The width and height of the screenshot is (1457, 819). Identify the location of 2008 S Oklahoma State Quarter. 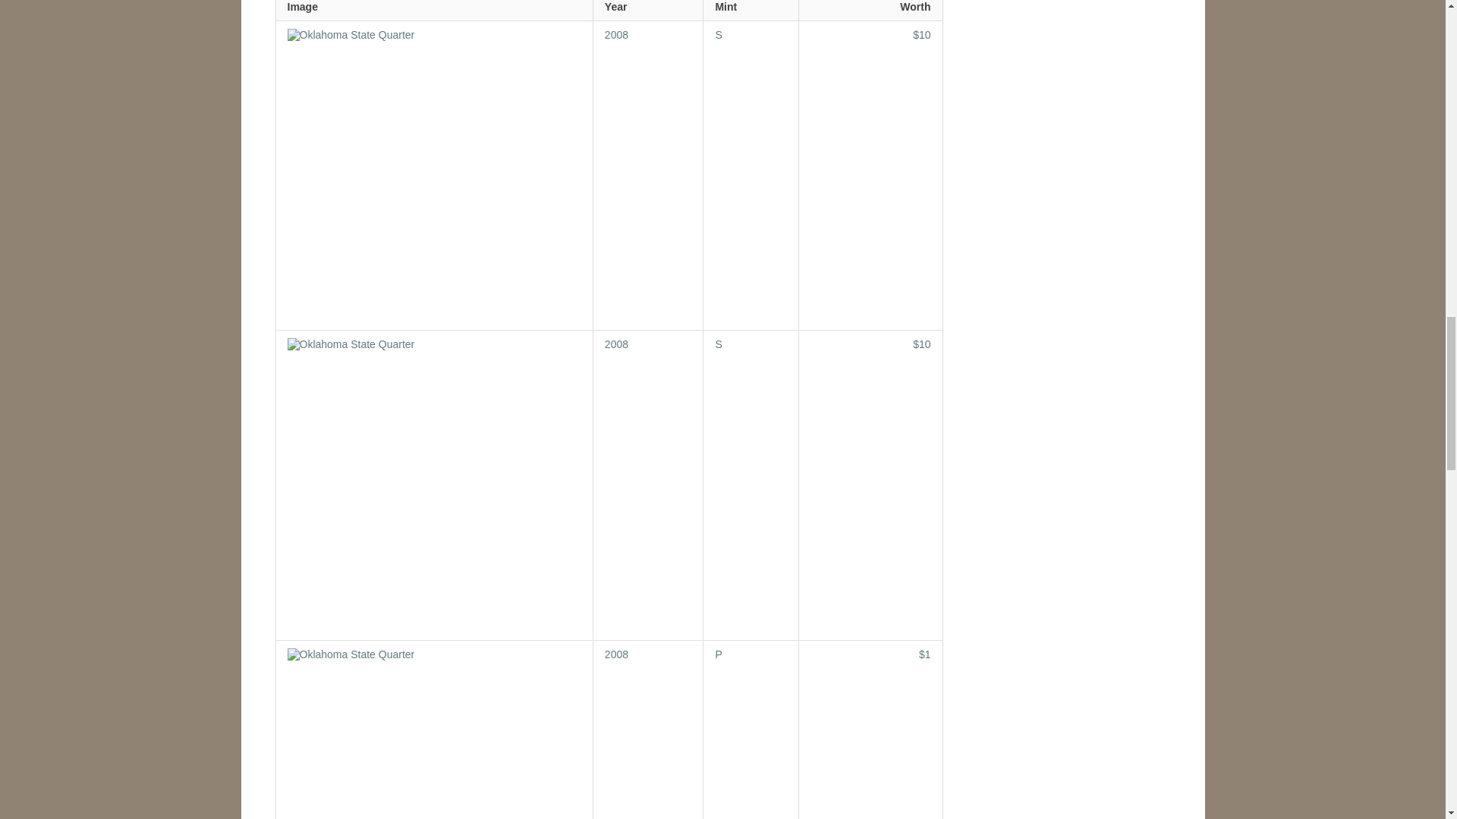
(921, 35).